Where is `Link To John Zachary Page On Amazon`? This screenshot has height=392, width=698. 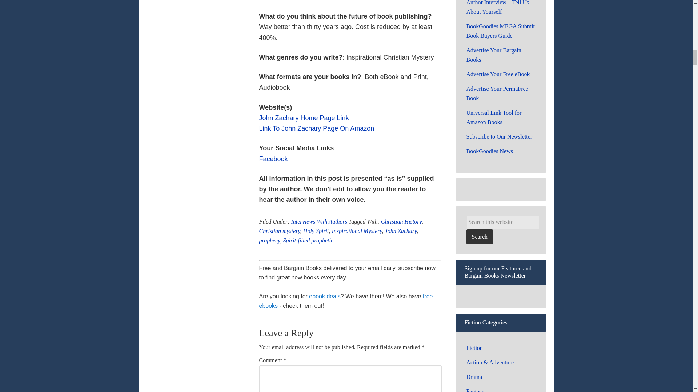 Link To John Zachary Page On Amazon is located at coordinates (316, 128).